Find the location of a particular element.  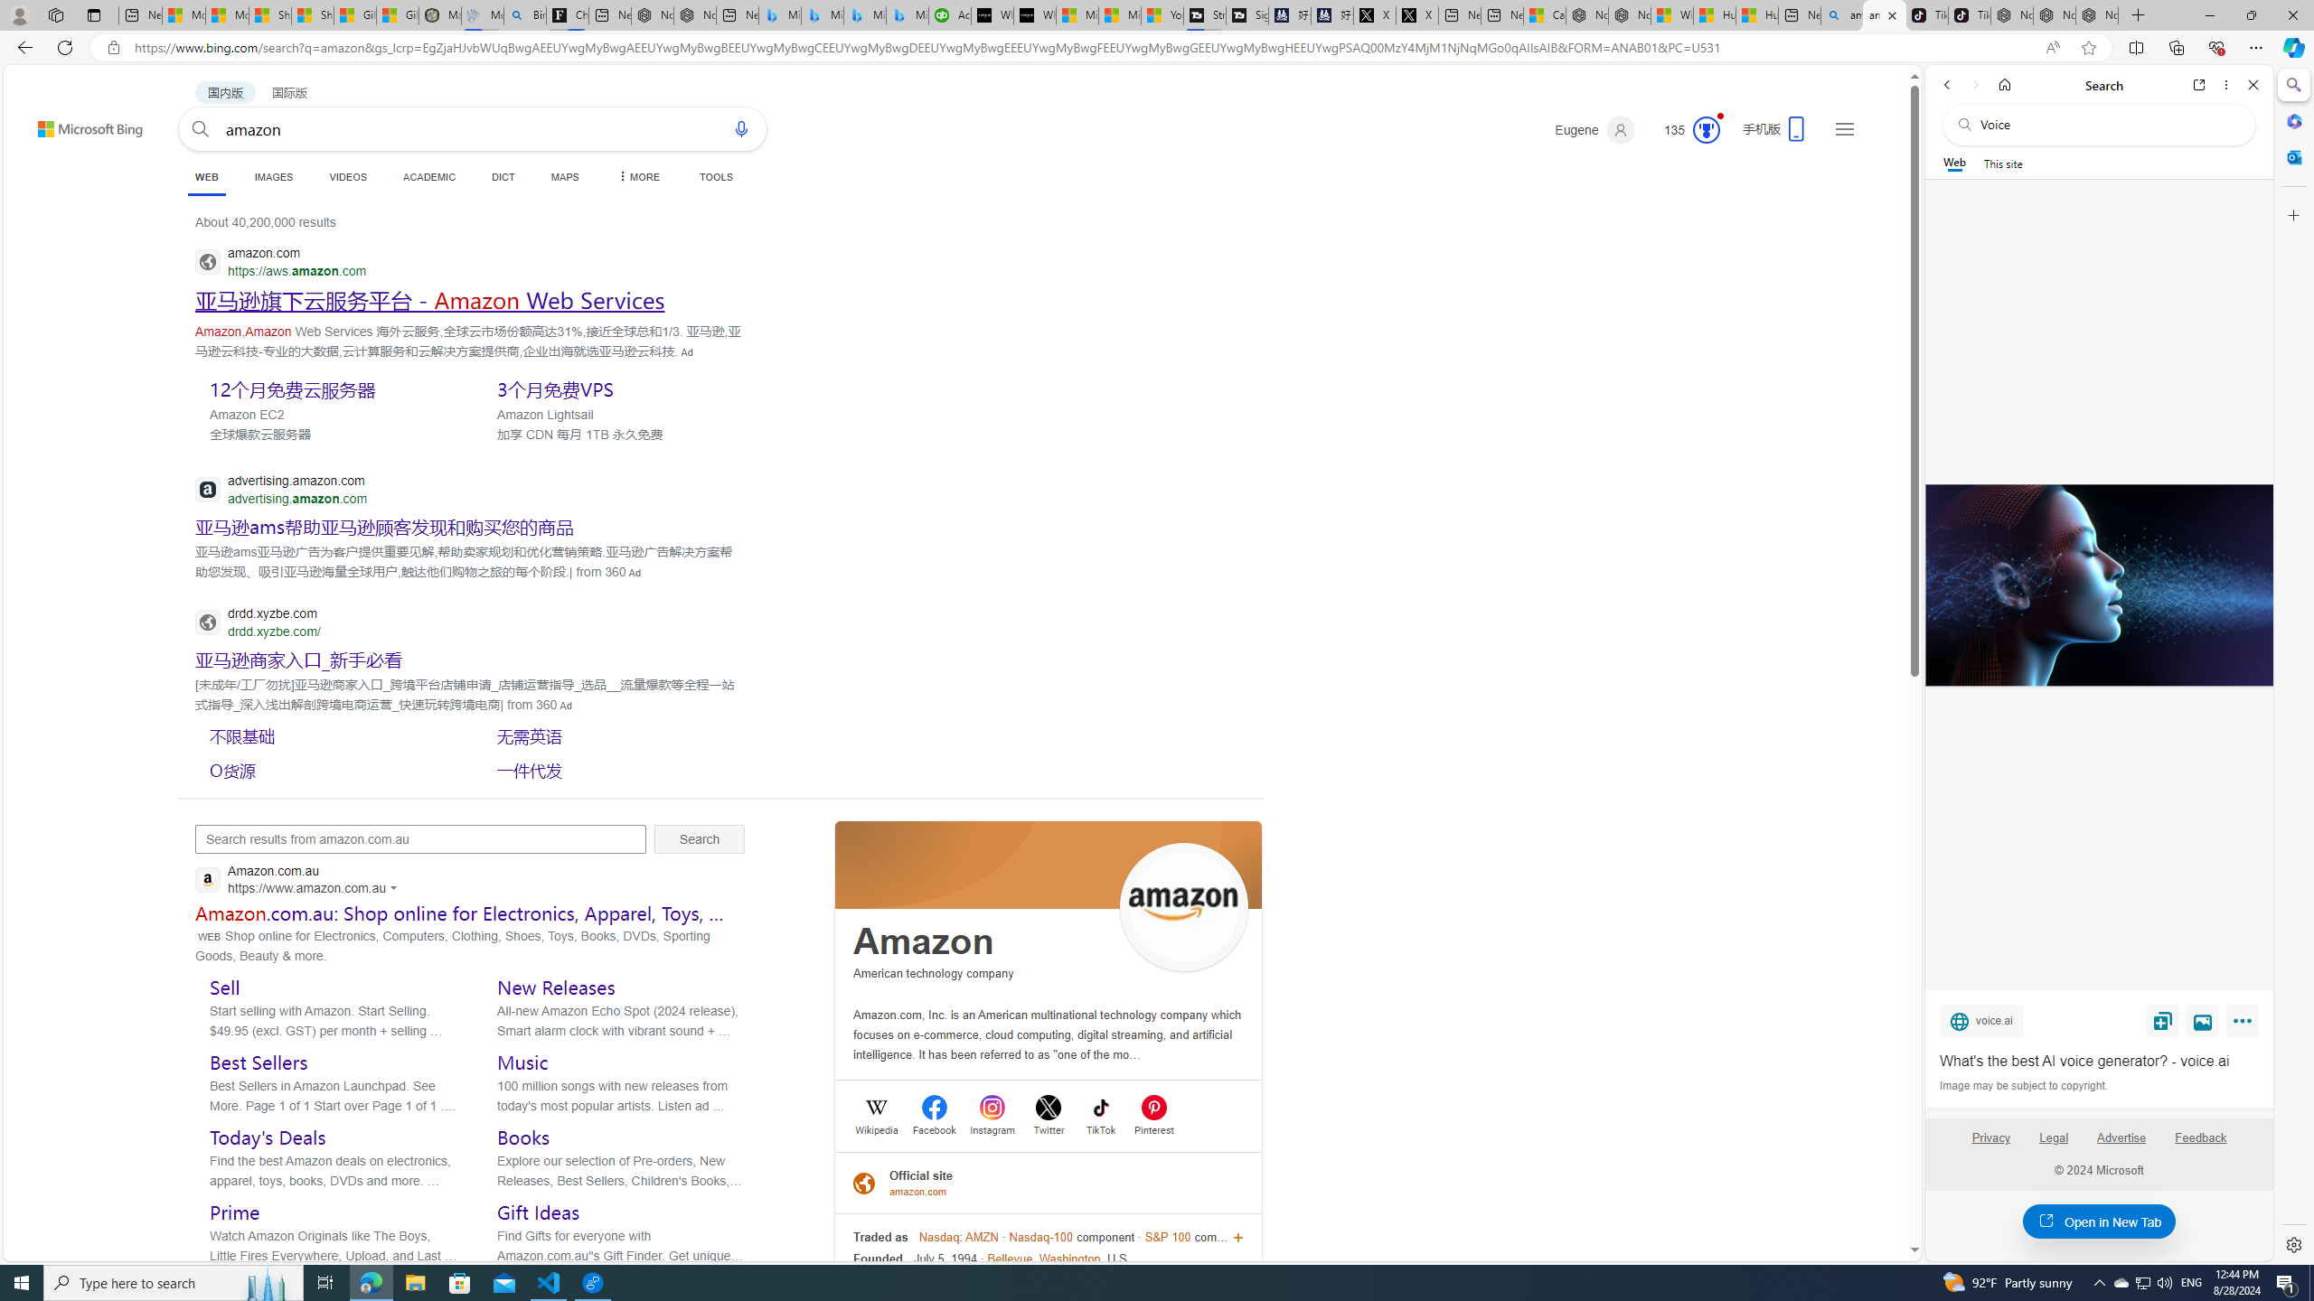

Forward is located at coordinates (1974, 85).